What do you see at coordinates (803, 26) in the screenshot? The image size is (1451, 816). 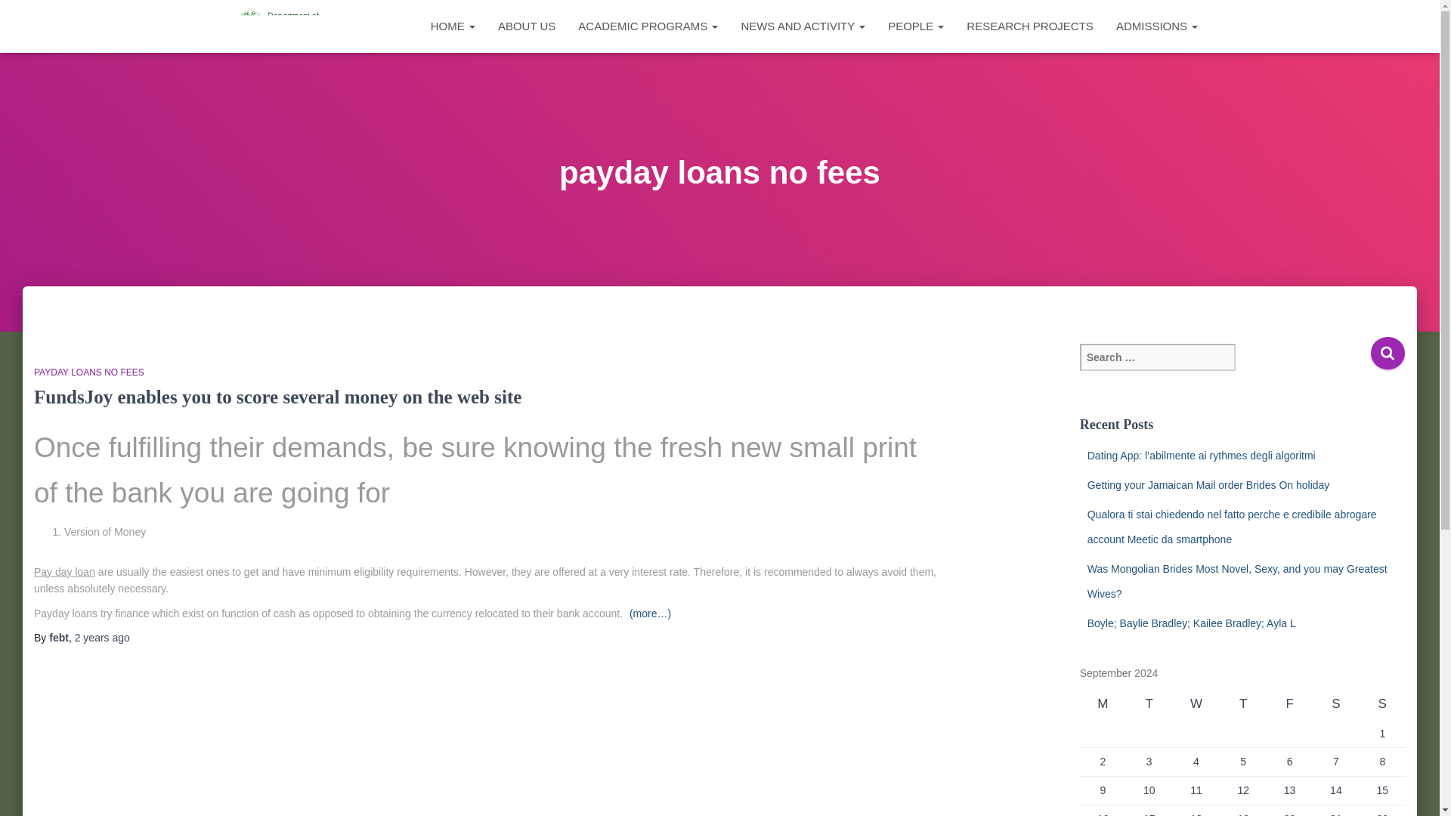 I see `NEWS AND ACTIVITY` at bounding box center [803, 26].